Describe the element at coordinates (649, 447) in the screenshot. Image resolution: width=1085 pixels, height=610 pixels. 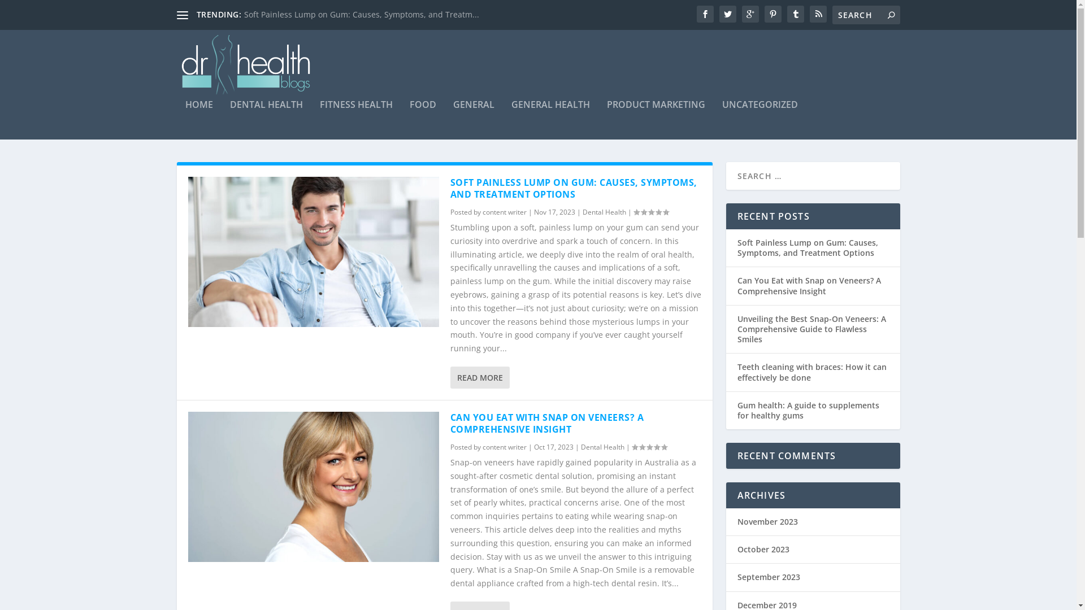
I see `Rating: 0.00` at that location.